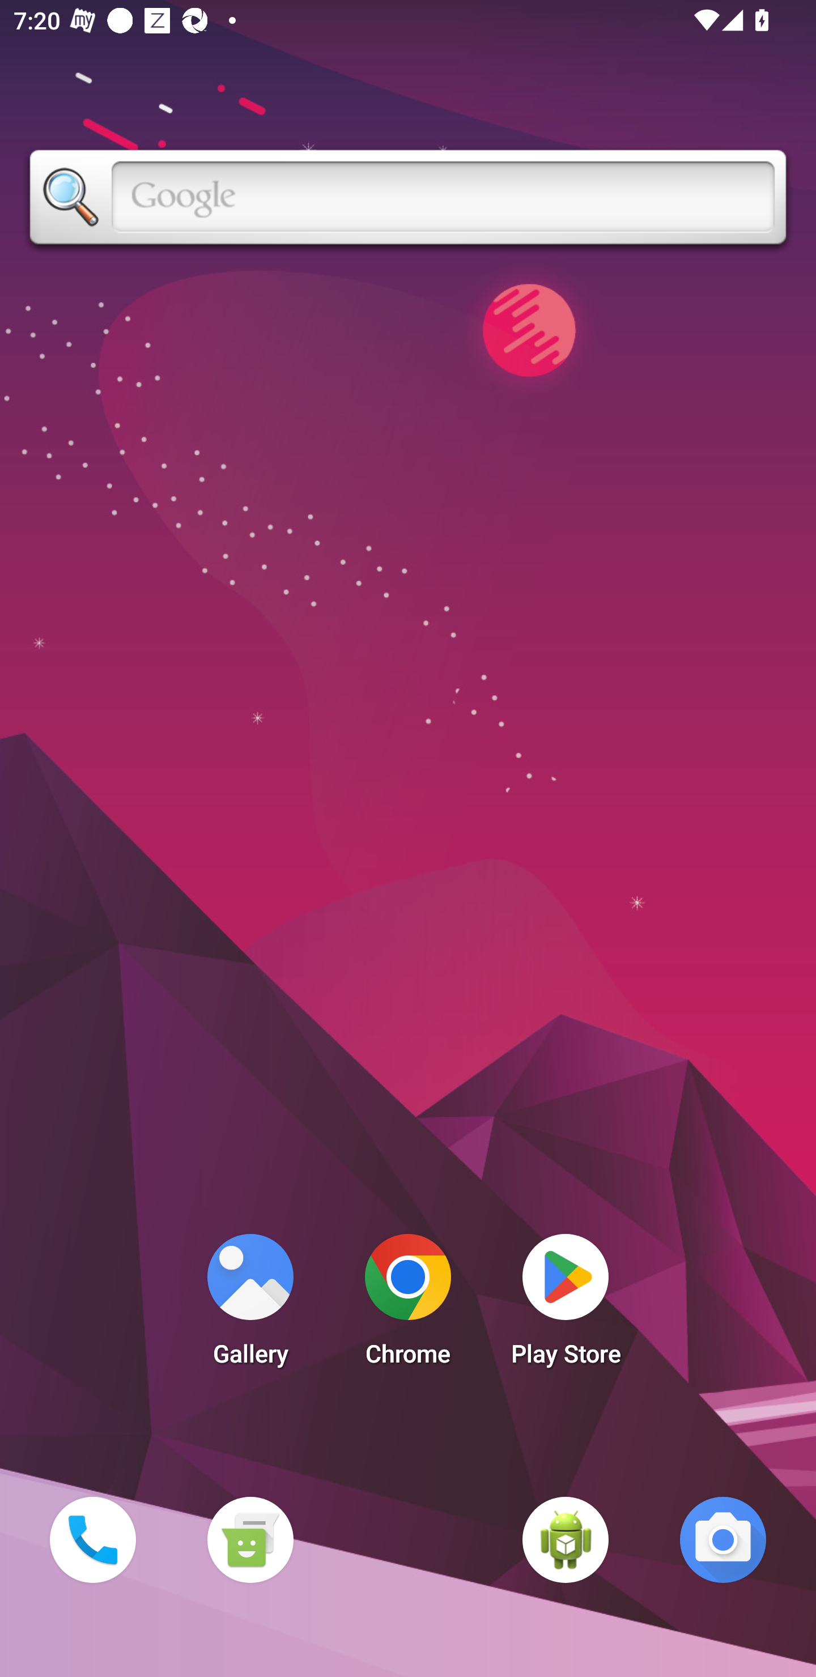 This screenshot has width=816, height=1677. Describe the element at coordinates (723, 1539) in the screenshot. I see `Camera` at that location.